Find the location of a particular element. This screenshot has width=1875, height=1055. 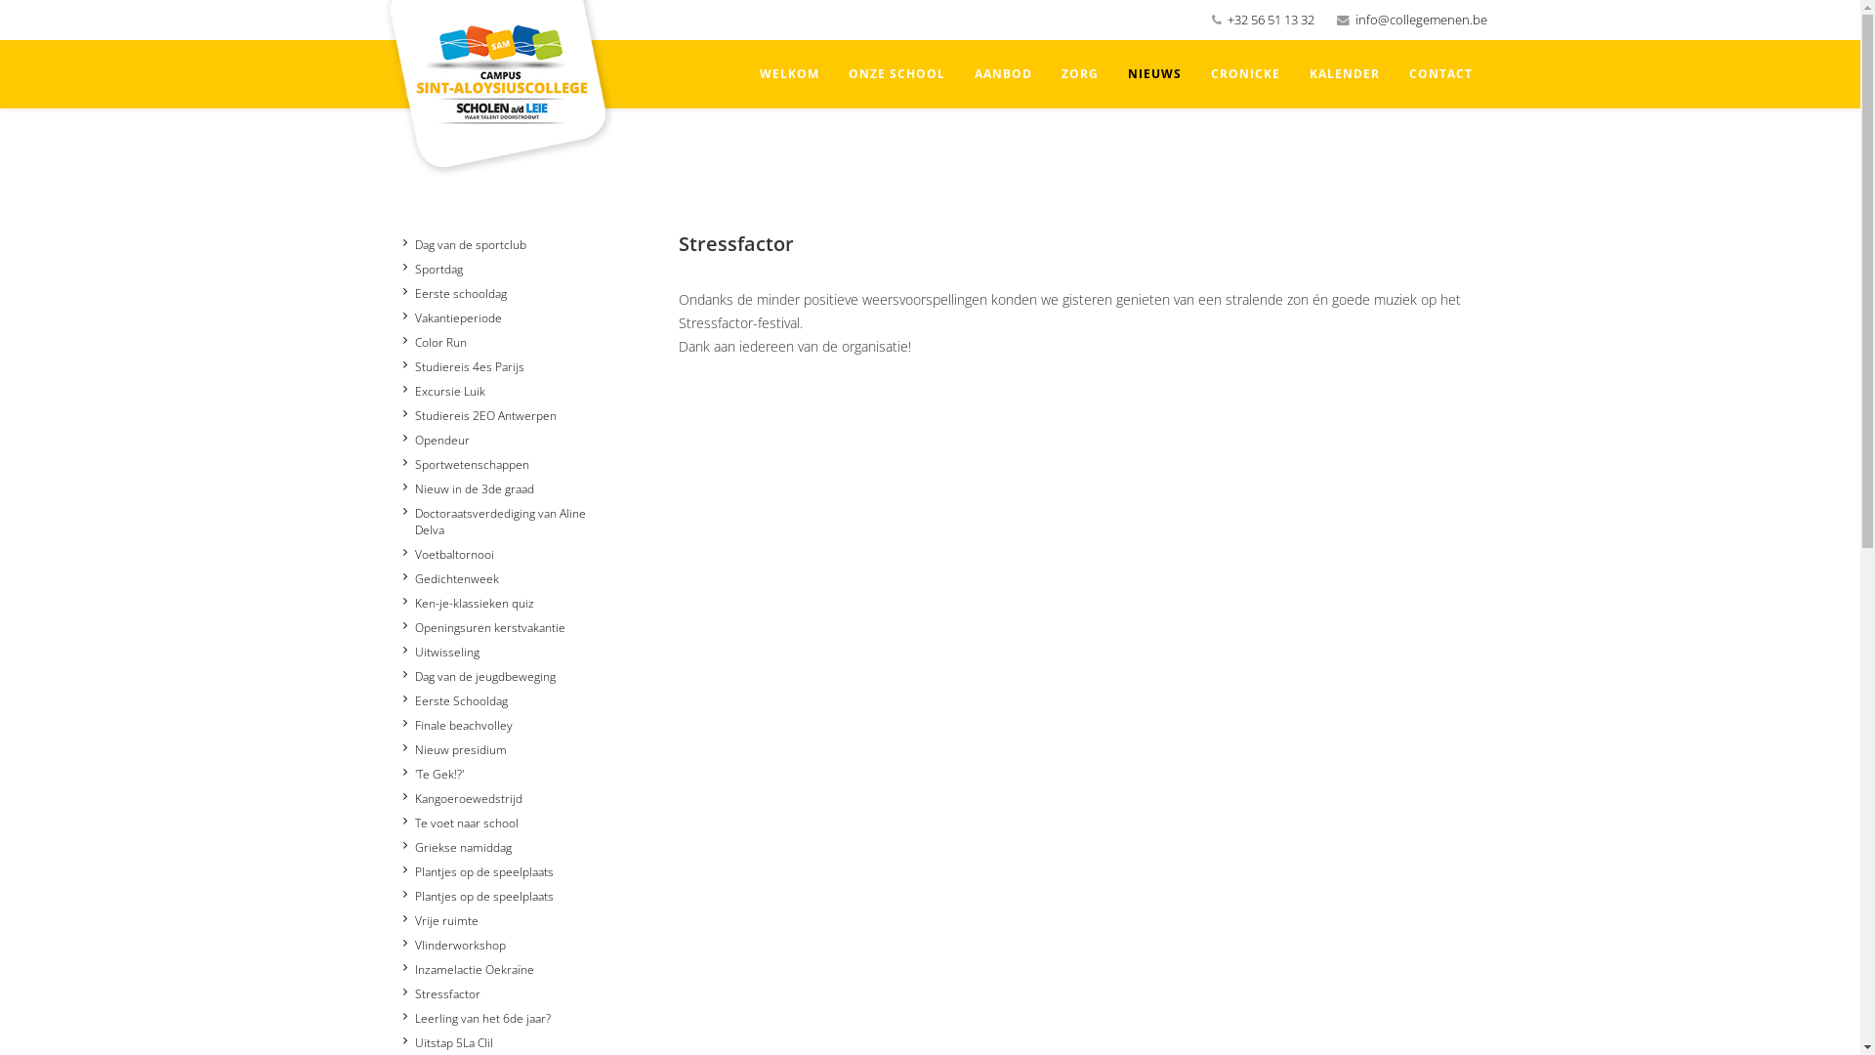

Te voet naar school is located at coordinates (460, 823).